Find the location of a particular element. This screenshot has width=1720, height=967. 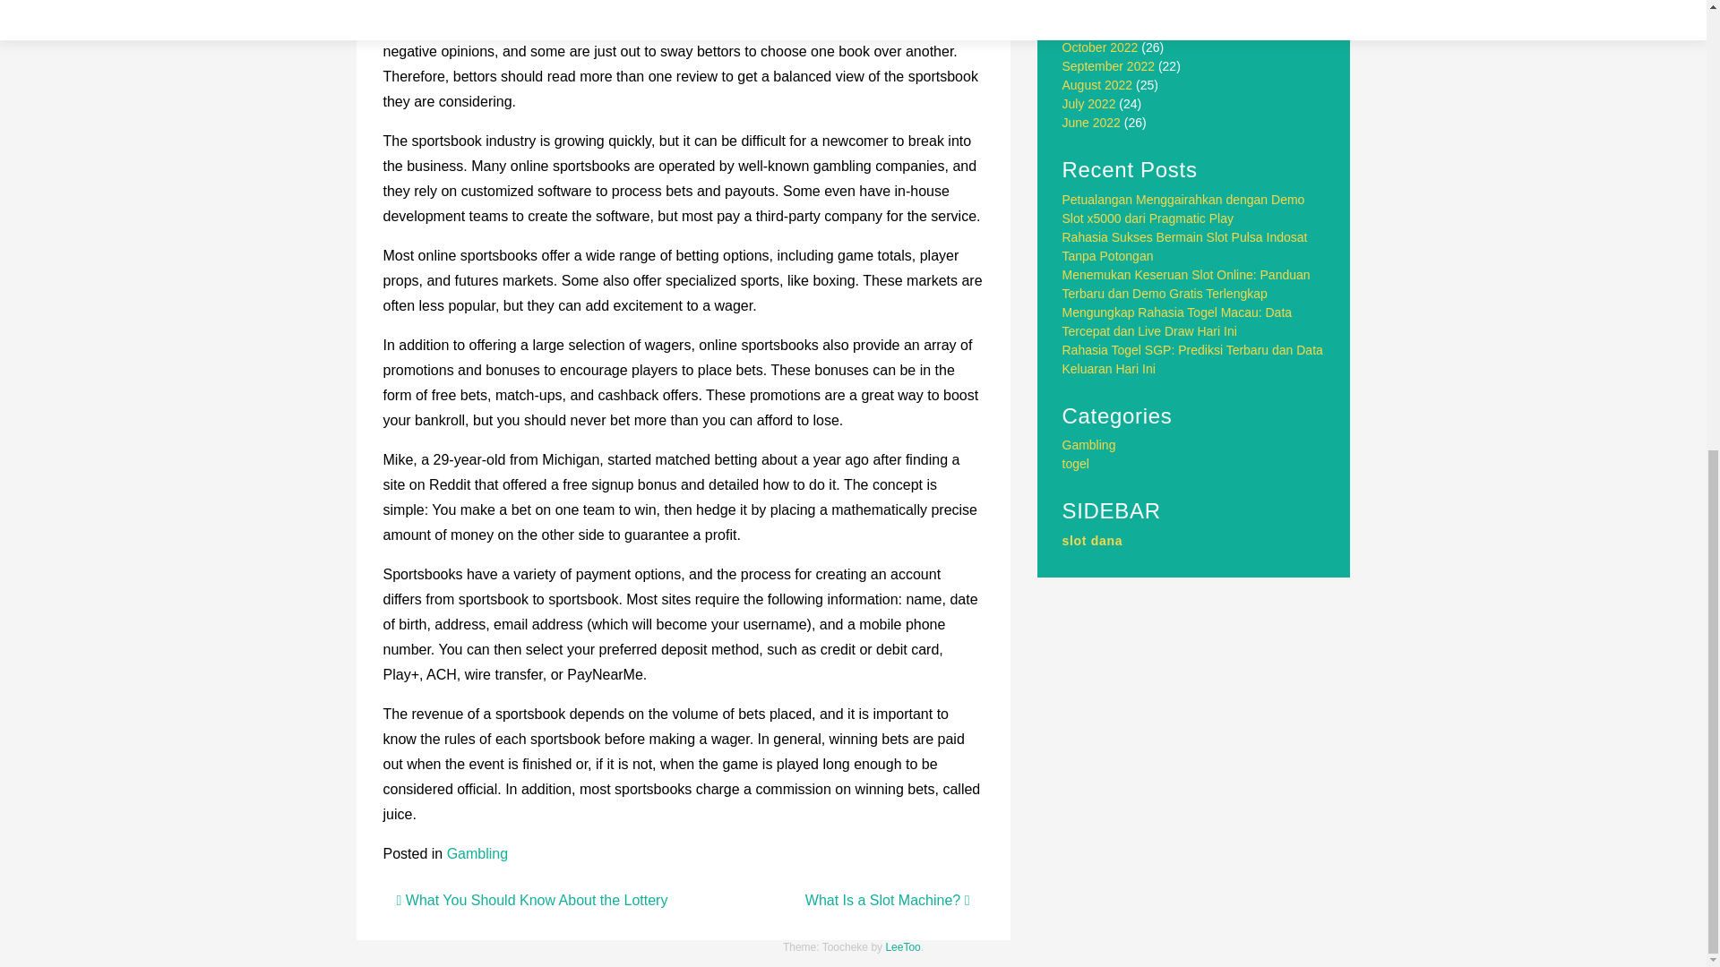

September 2022 is located at coordinates (1109, 66).